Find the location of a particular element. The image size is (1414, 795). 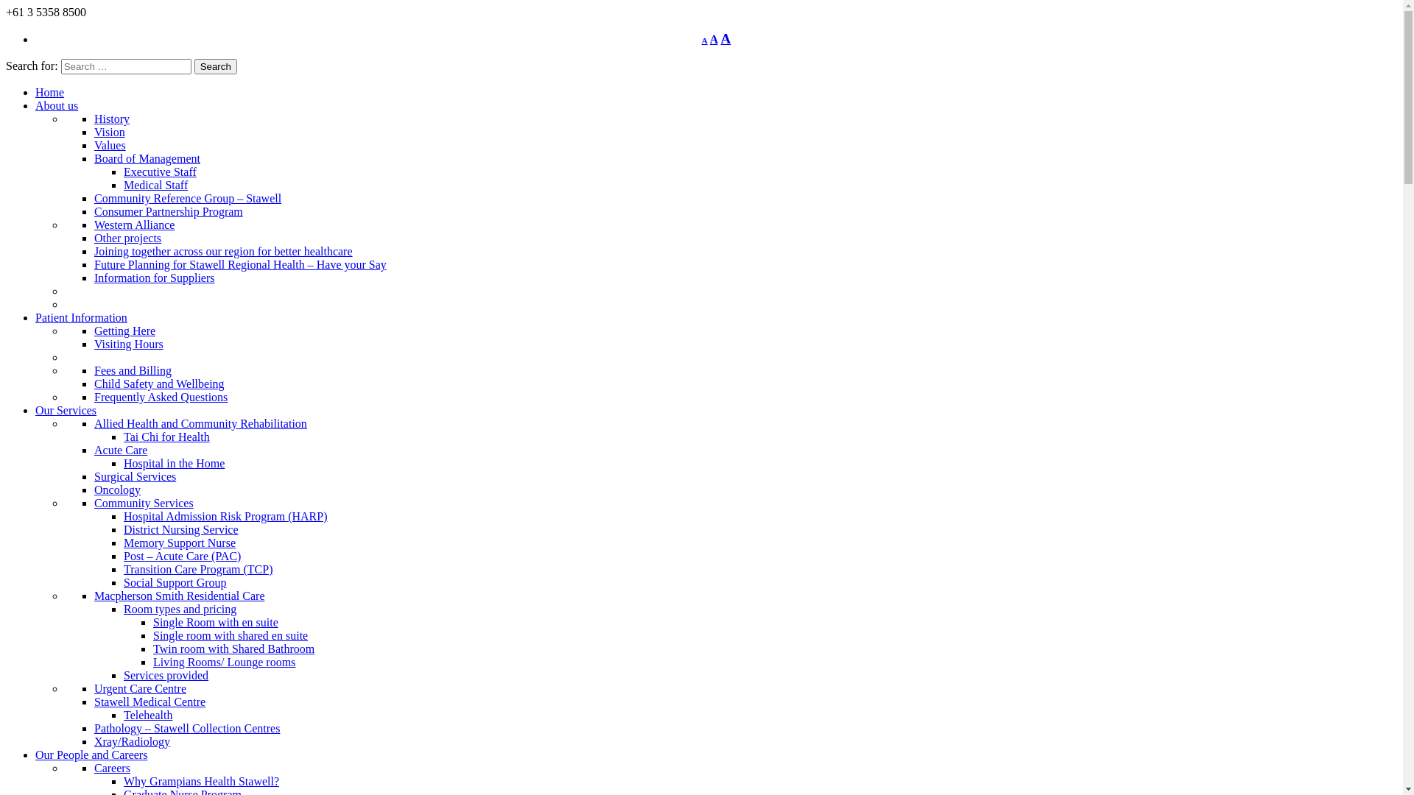

Other projects is located at coordinates (128, 239).